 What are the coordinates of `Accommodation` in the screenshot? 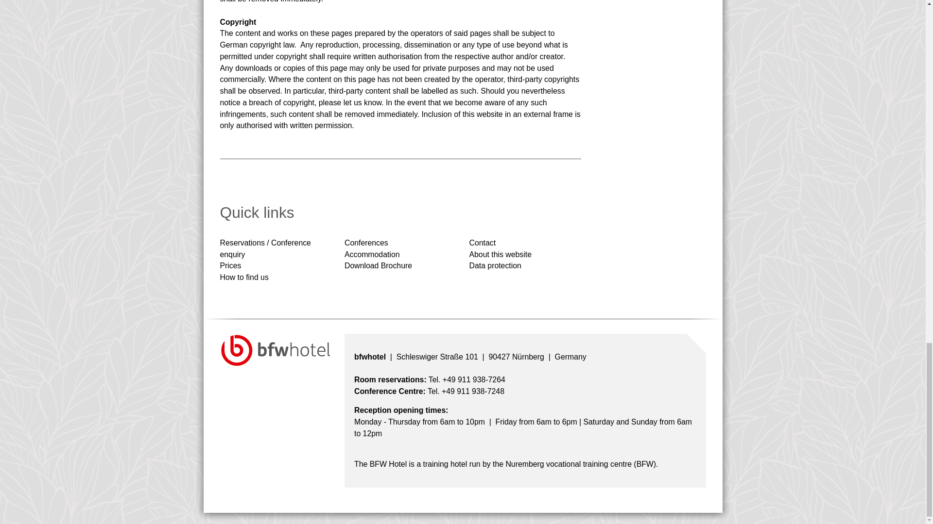 It's located at (372, 254).